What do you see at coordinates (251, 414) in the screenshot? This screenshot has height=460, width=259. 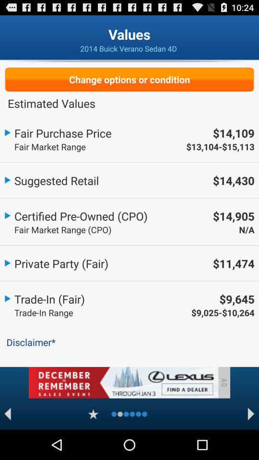 I see `go forward` at bounding box center [251, 414].